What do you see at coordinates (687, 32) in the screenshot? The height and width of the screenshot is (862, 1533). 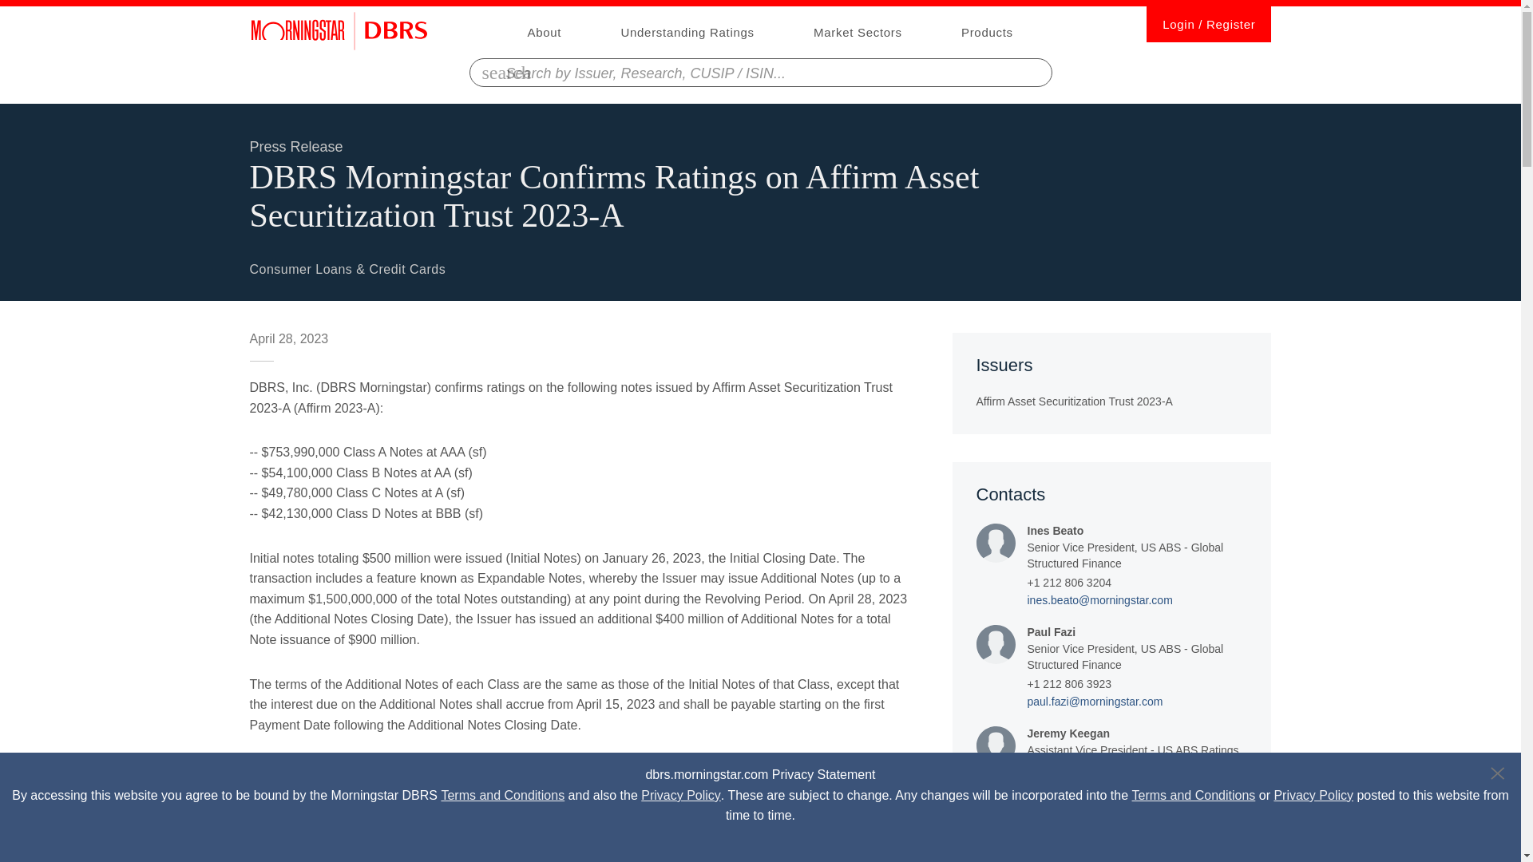 I see `Understanding Ratings` at bounding box center [687, 32].